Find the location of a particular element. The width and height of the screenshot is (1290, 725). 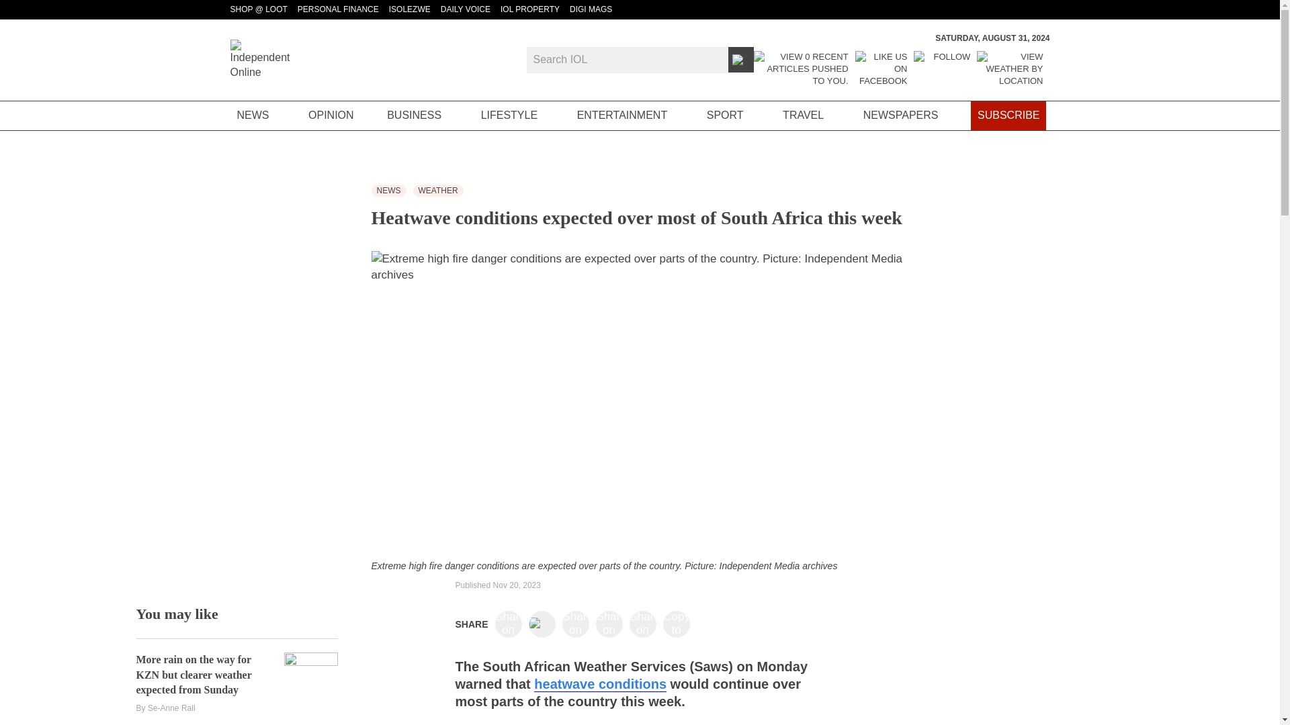

Share on Twitter is located at coordinates (542, 624).